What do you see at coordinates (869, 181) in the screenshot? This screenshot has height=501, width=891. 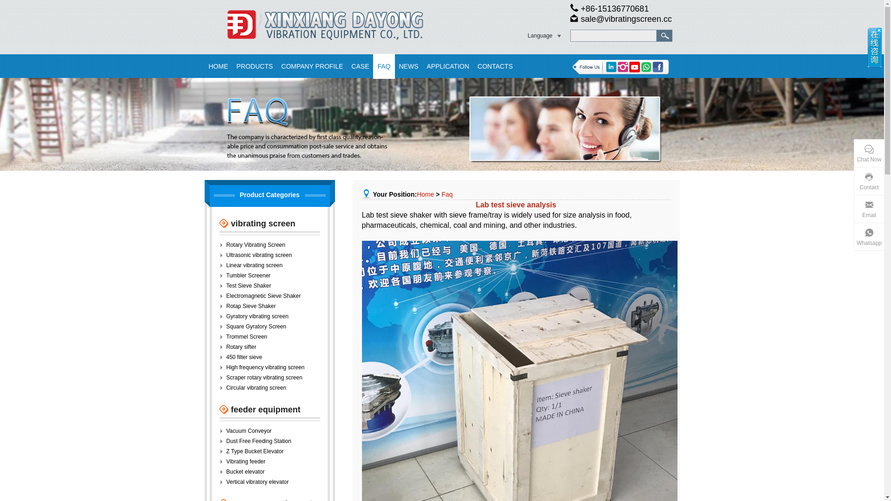 I see `Contact` at bounding box center [869, 181].